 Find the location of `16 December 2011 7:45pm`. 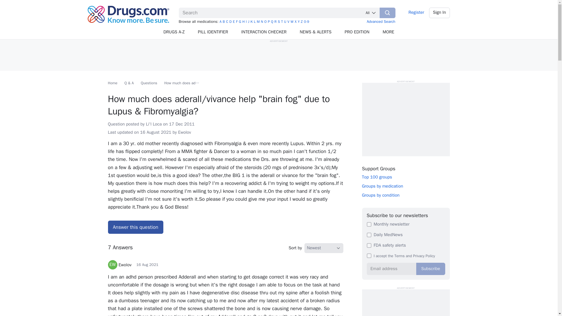

16 December 2011 7:45pm is located at coordinates (181, 124).